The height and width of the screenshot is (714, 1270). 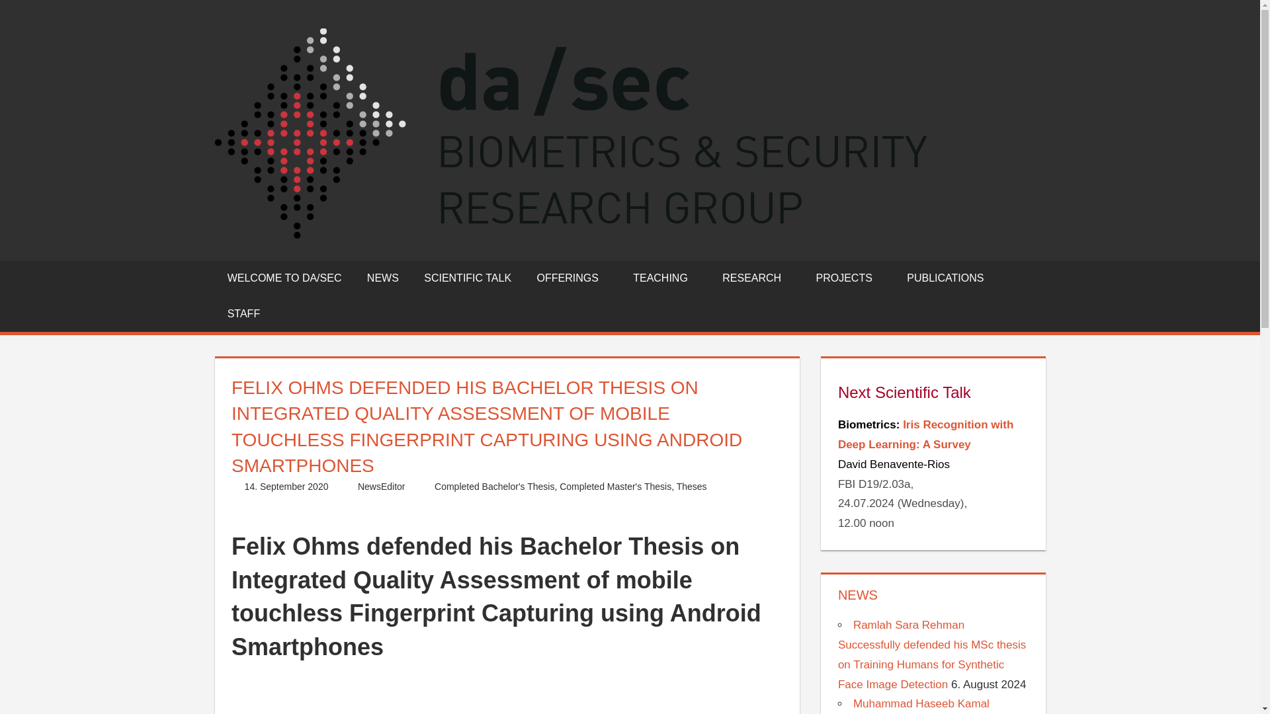 I want to click on SCIENTIFIC TALK, so click(x=467, y=278).